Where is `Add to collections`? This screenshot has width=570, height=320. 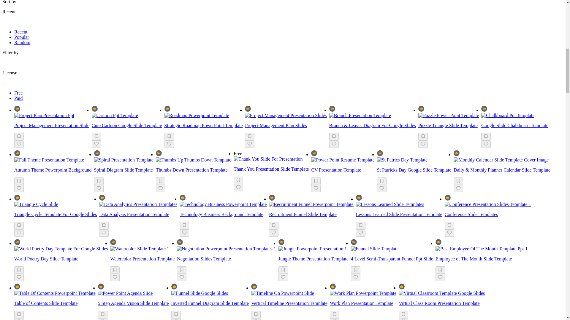
Add to collections is located at coordinates (169, 137).